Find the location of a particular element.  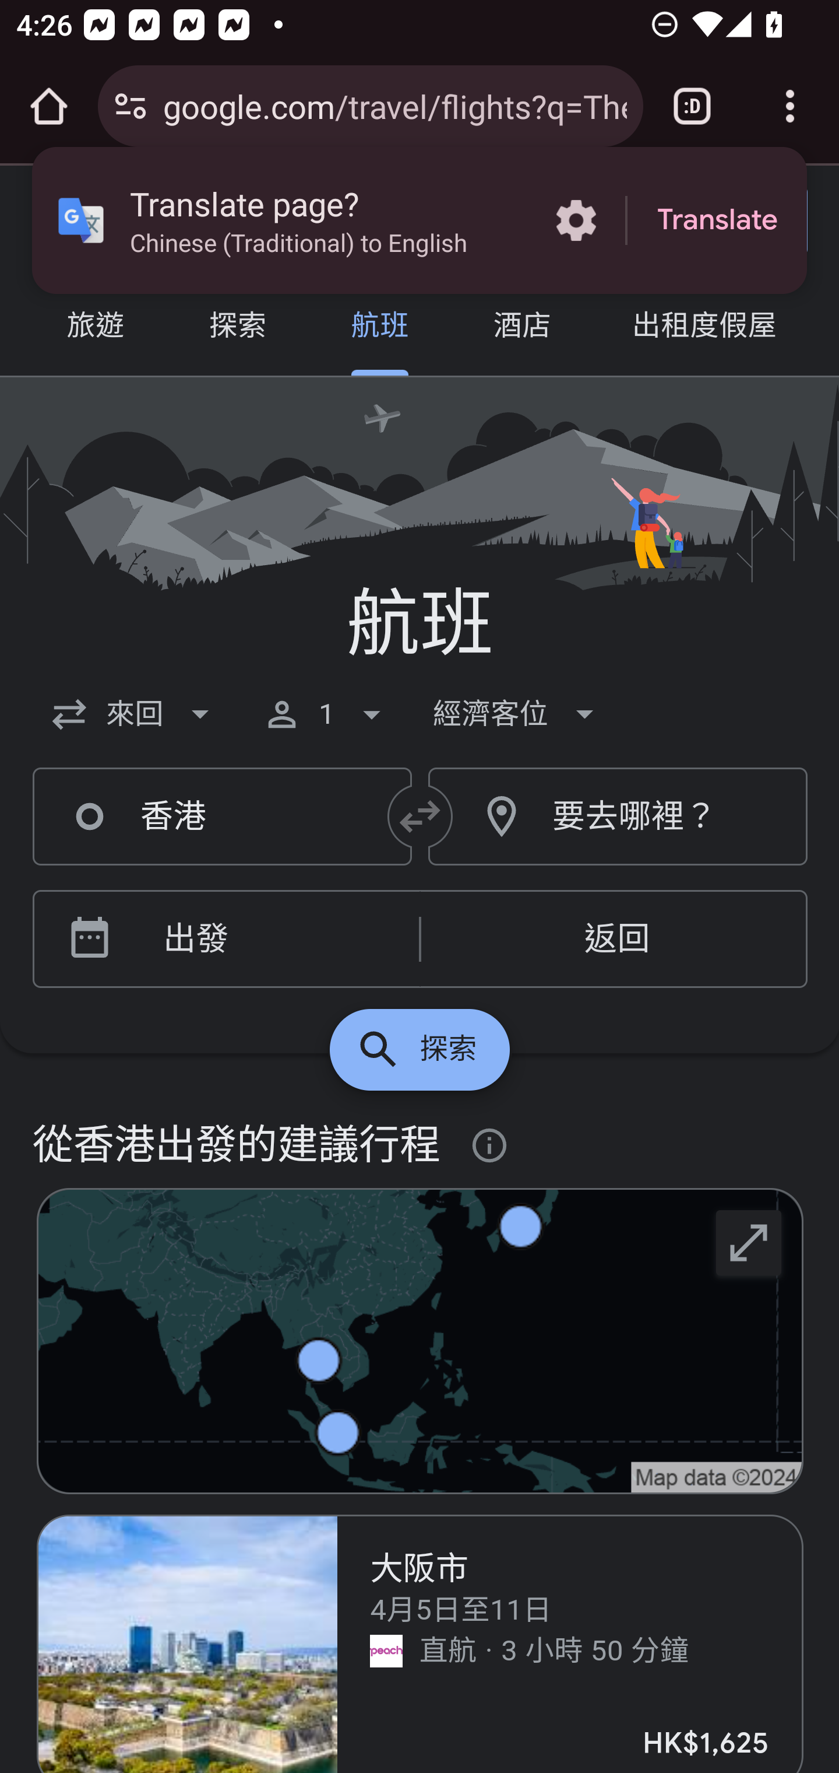

旅遊  is located at coordinates (96, 328).